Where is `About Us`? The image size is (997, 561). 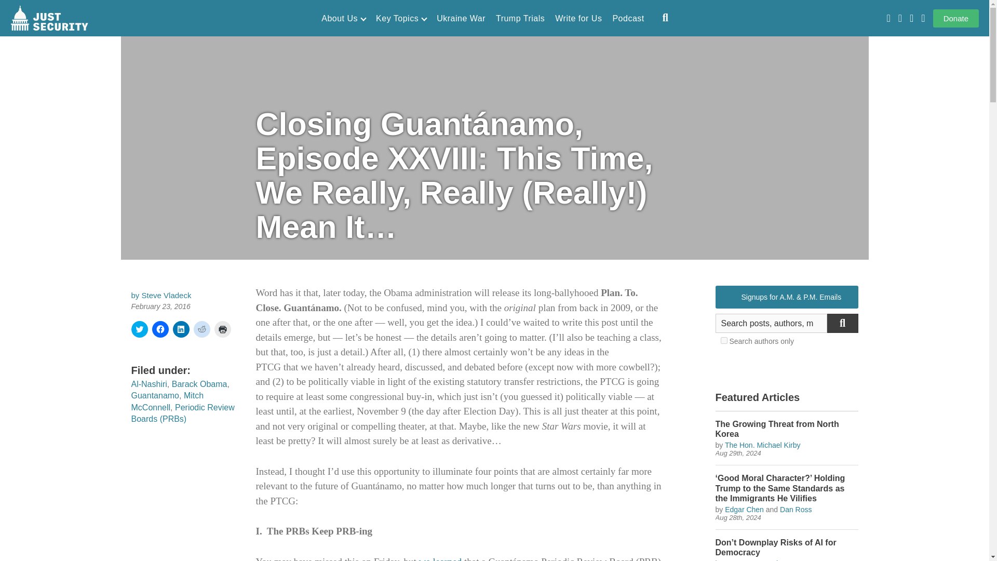
About Us is located at coordinates (343, 19).